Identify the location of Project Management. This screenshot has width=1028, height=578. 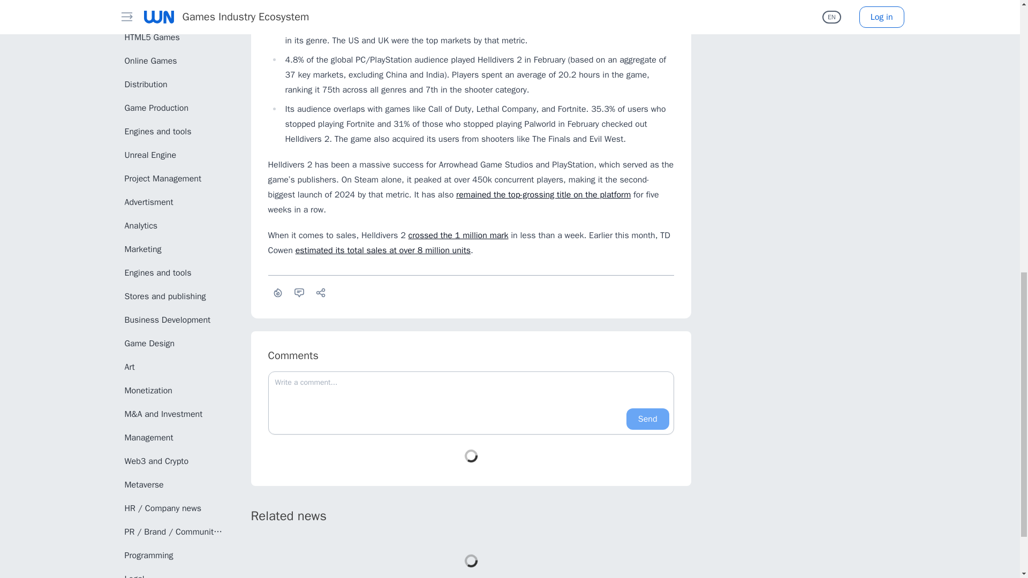
(174, 179).